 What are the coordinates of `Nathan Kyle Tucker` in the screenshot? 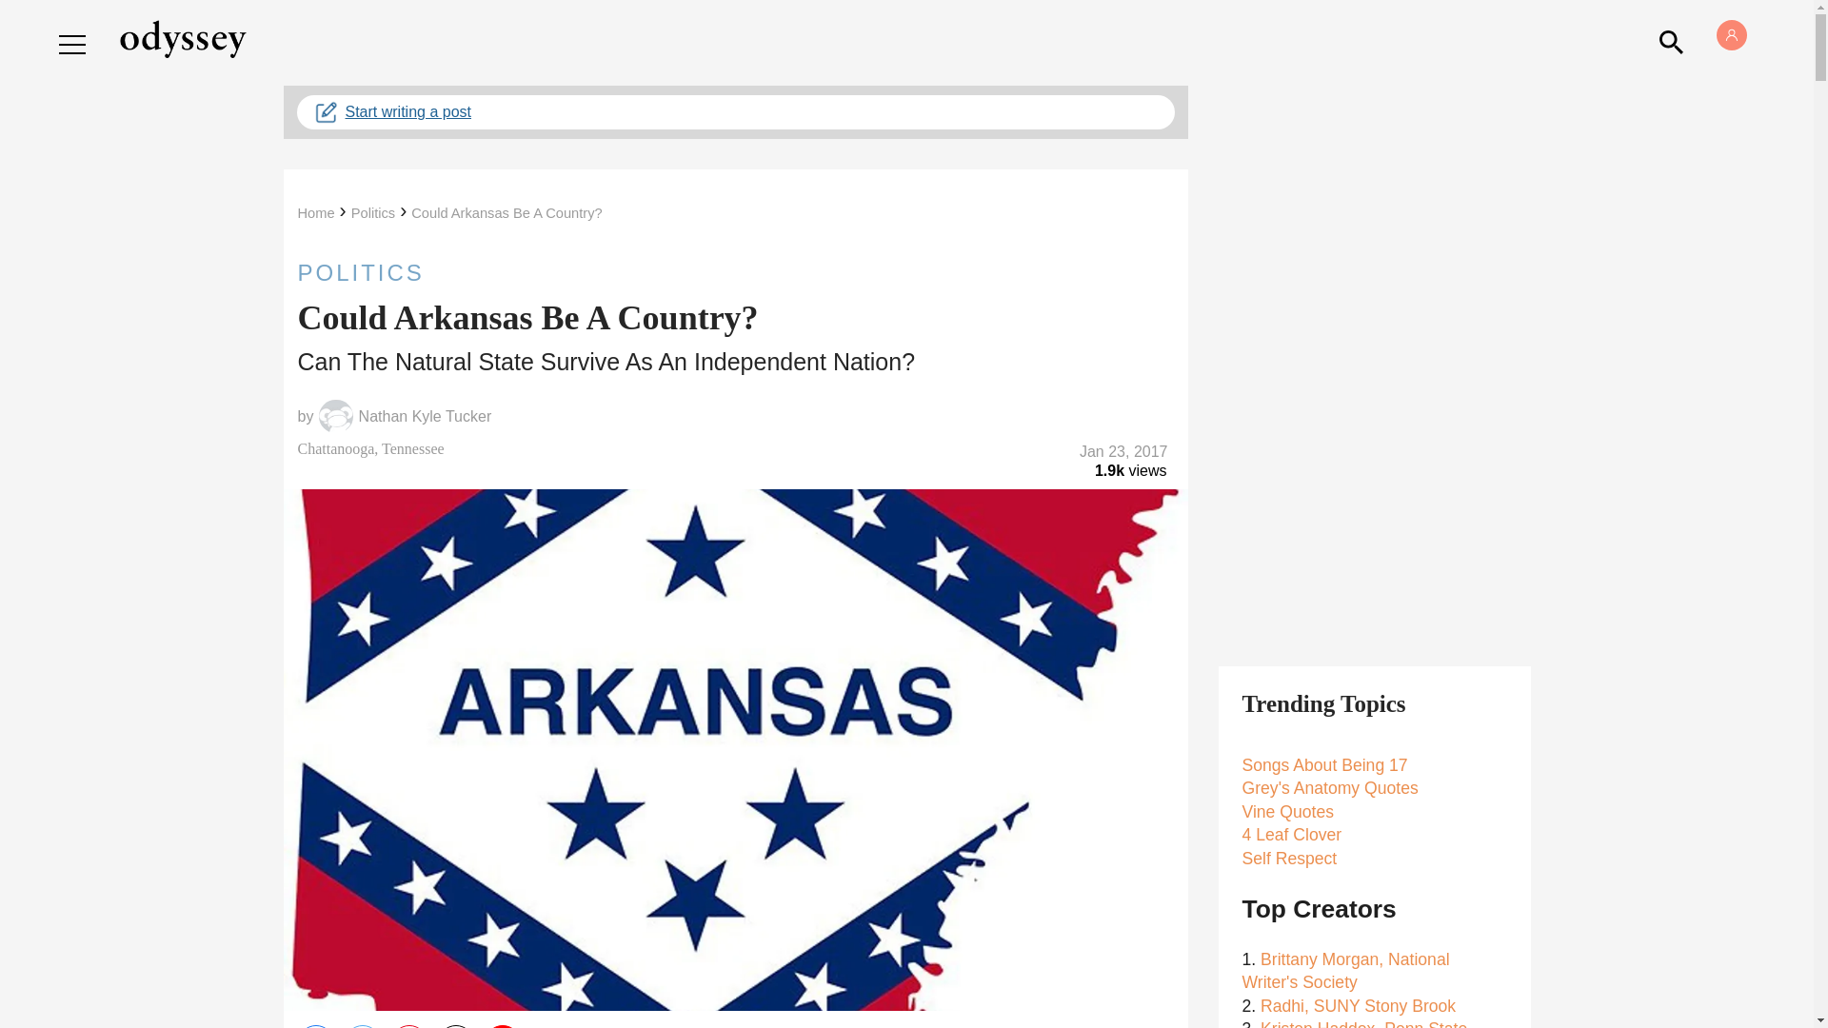 It's located at (425, 417).